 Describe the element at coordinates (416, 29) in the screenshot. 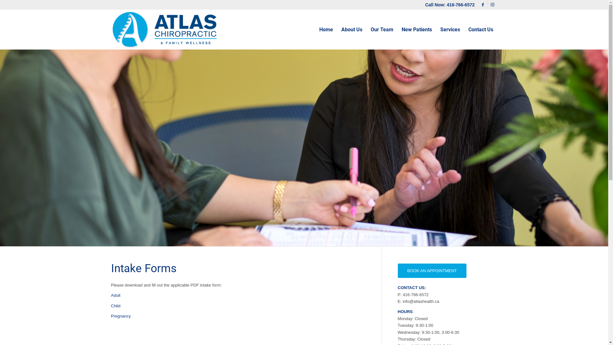

I see `New Patients` at that location.